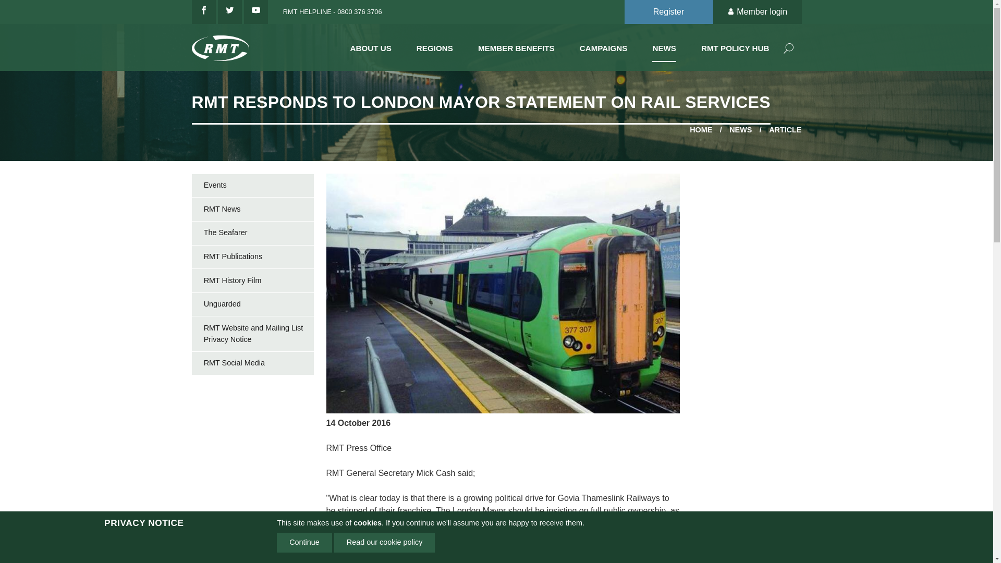  What do you see at coordinates (435, 46) in the screenshot?
I see `REGIONS` at bounding box center [435, 46].